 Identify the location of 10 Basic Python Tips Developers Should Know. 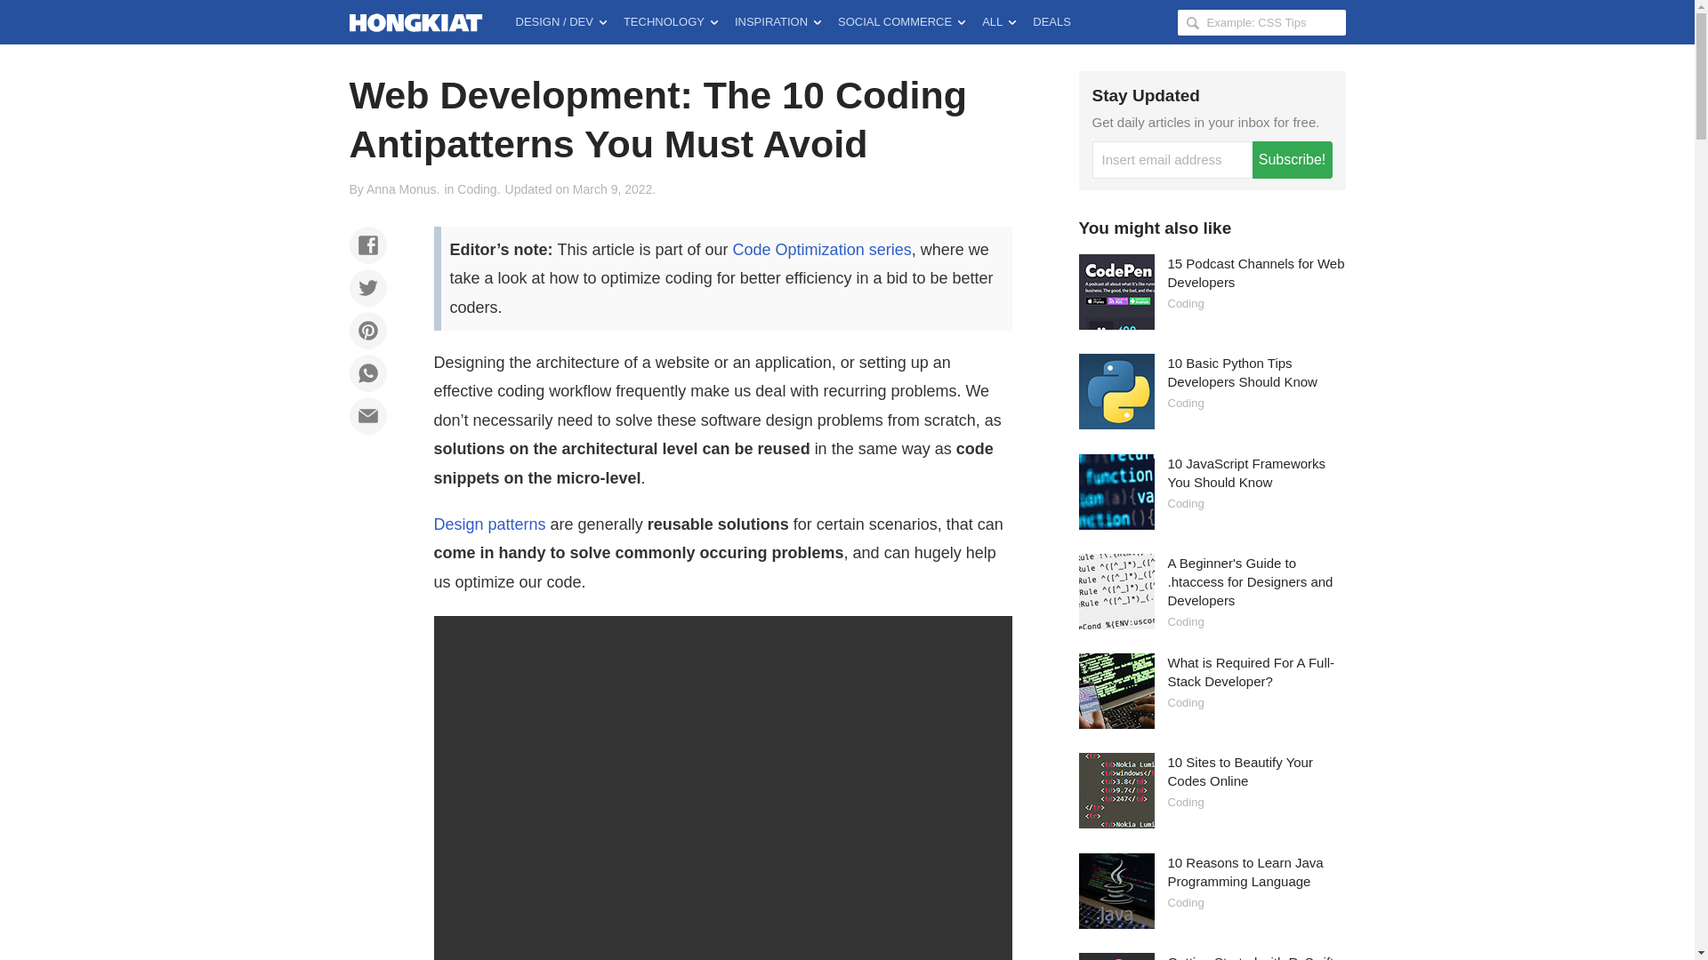
(1242, 372).